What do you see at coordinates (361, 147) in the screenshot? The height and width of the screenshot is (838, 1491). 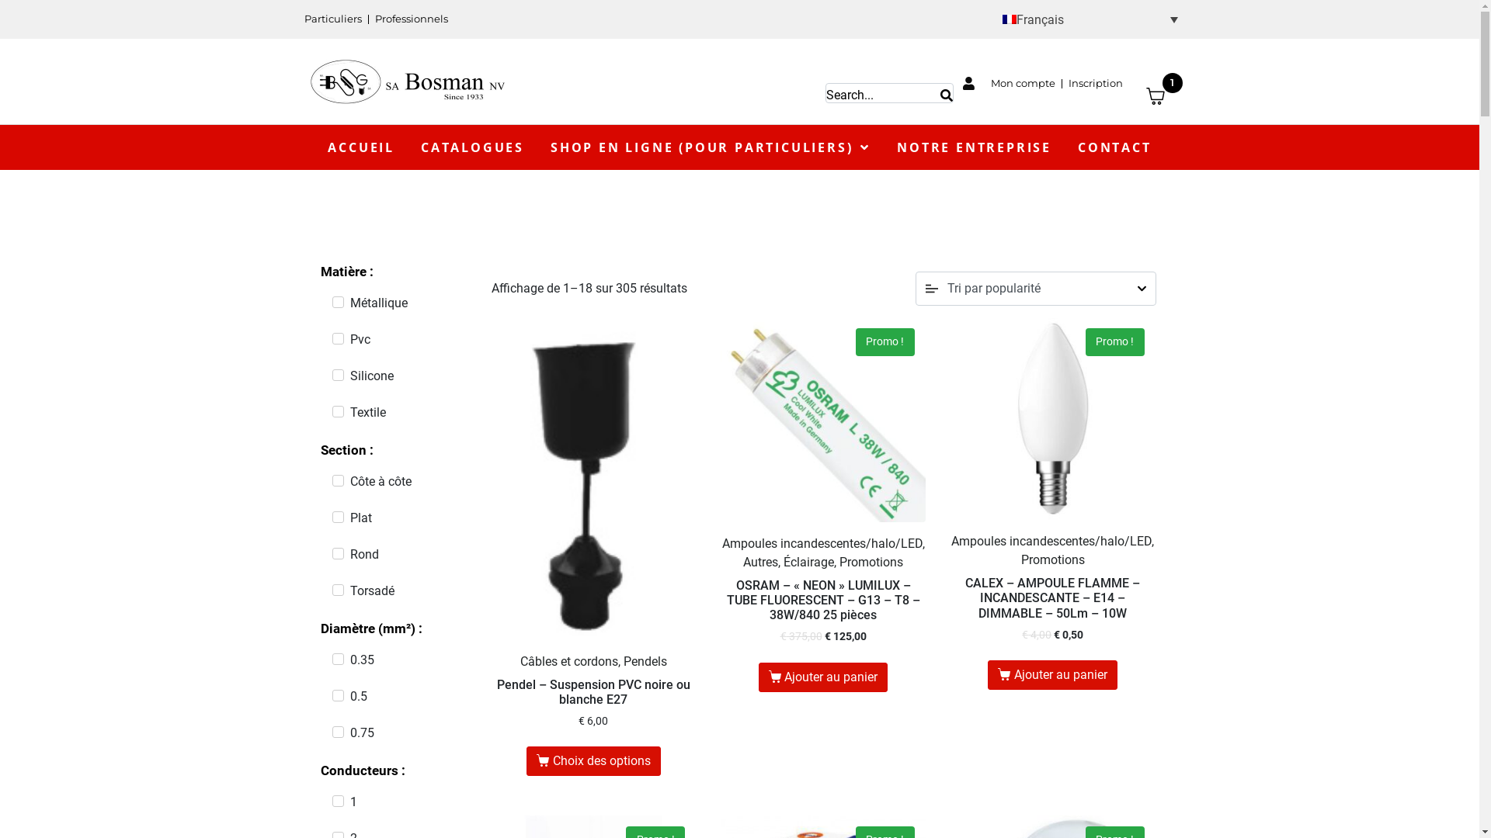 I see `ACCUEIL` at bounding box center [361, 147].